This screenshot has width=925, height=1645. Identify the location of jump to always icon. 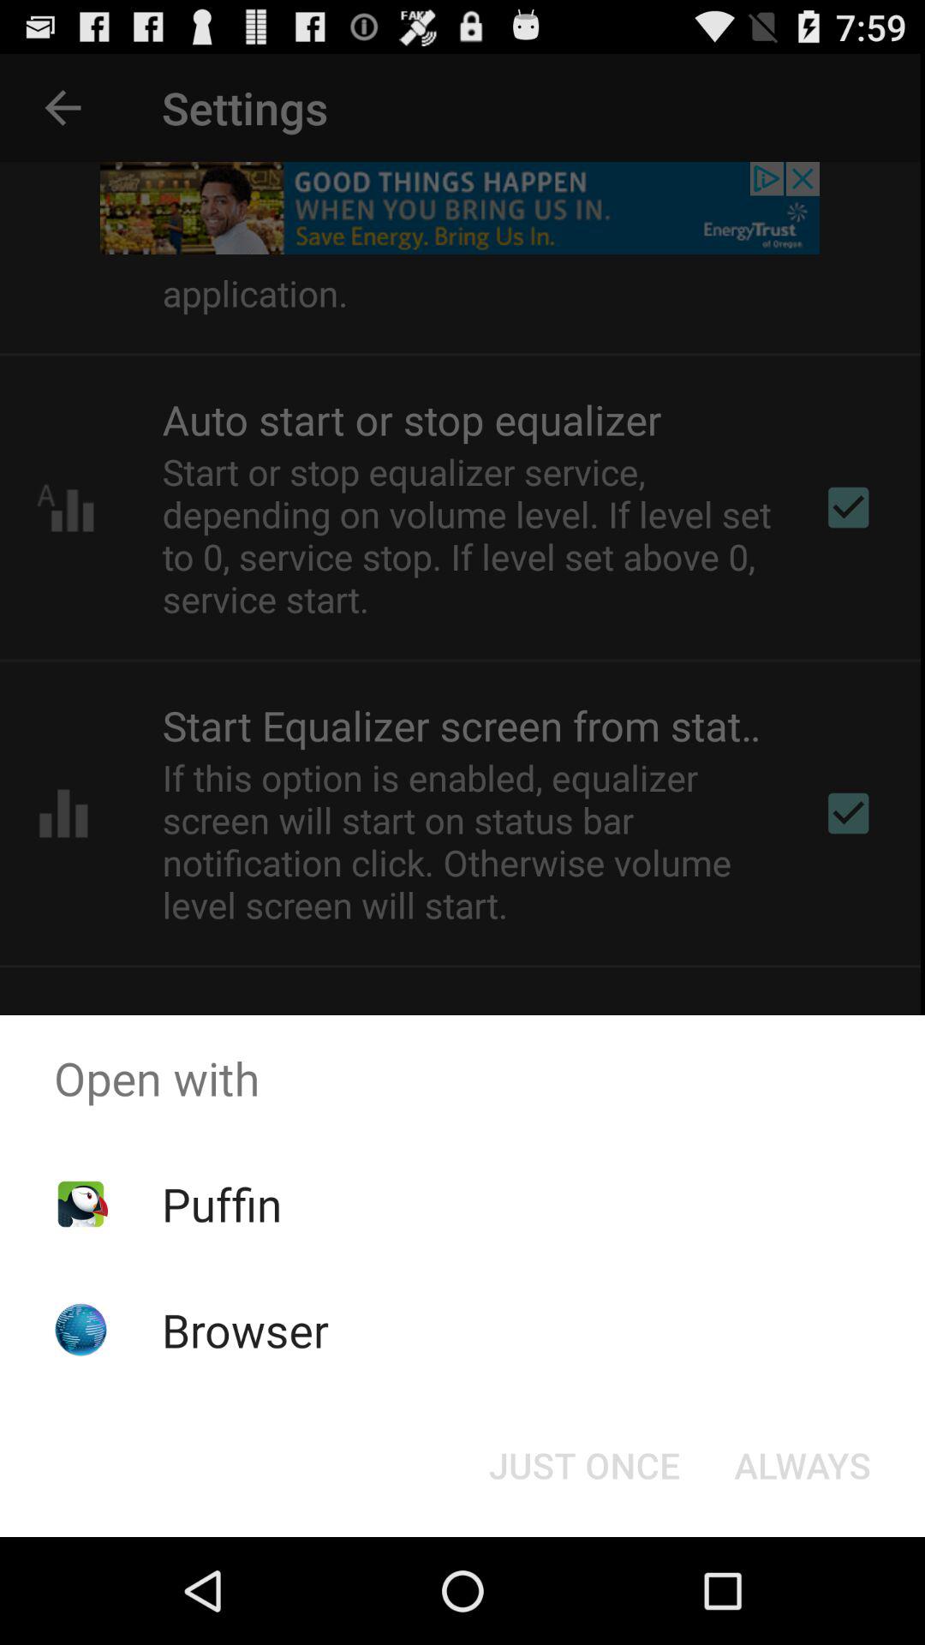
(802, 1465).